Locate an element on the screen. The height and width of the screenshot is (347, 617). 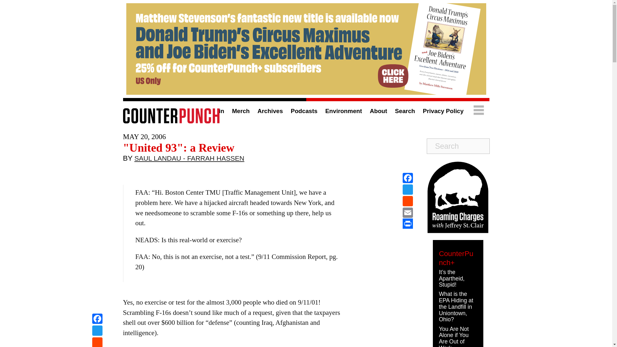
Search is located at coordinates (405, 111).